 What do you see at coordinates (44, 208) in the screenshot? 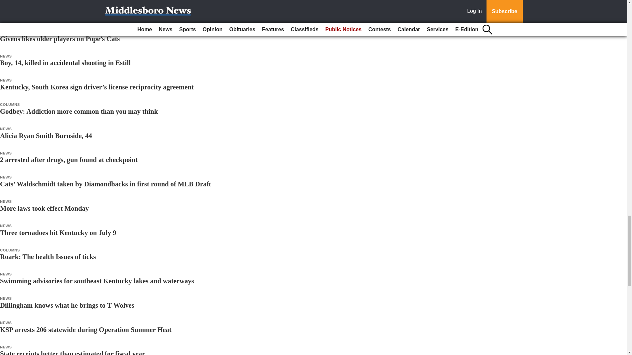
I see `More laws took effect Monday` at bounding box center [44, 208].